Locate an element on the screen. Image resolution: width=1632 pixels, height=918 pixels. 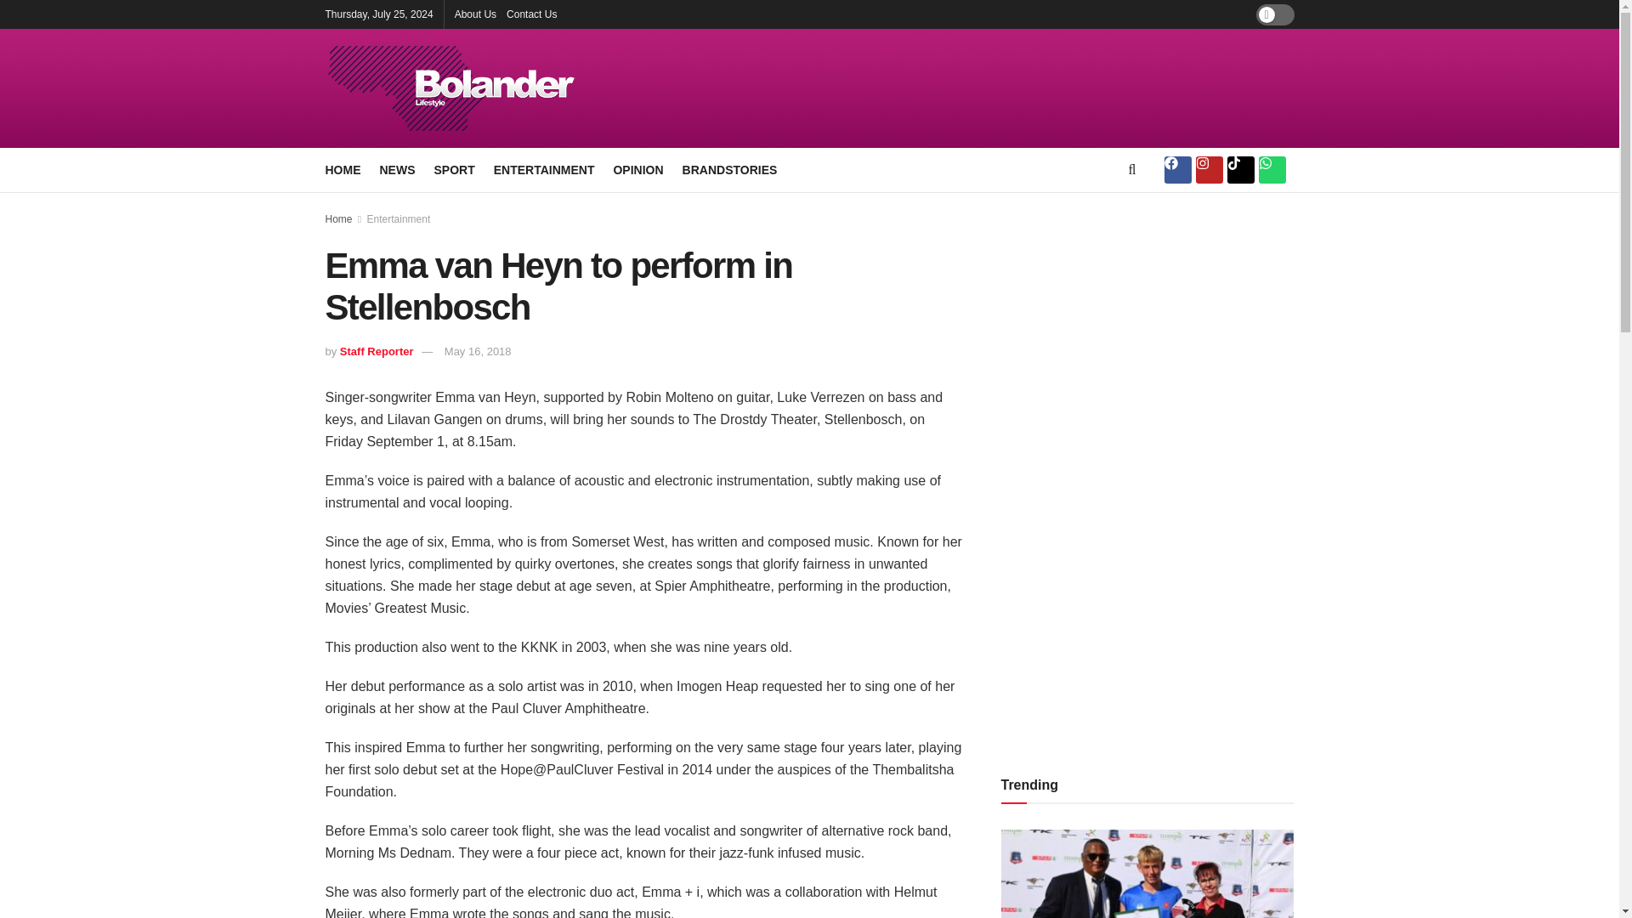
SPORT is located at coordinates (454, 169).